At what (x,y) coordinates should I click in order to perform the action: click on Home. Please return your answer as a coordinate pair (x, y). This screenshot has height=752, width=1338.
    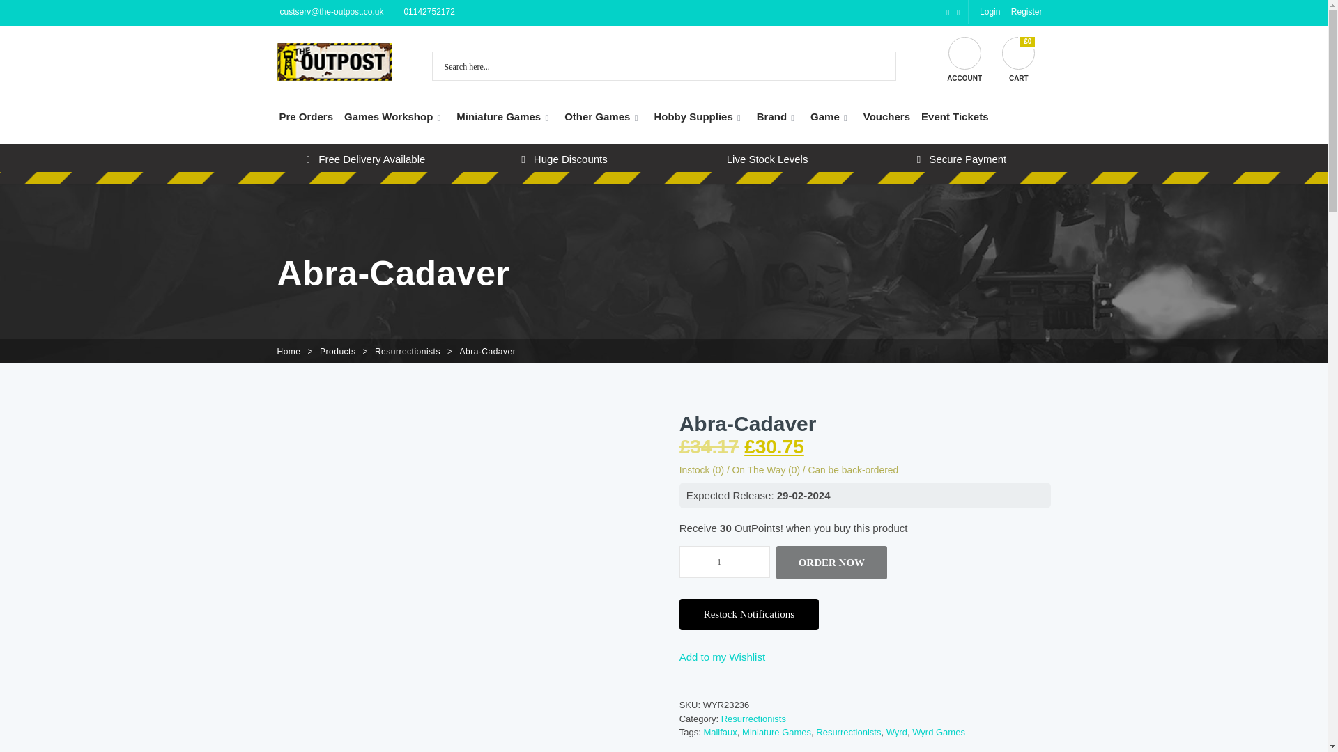
    Looking at the image, I should click on (289, 351).